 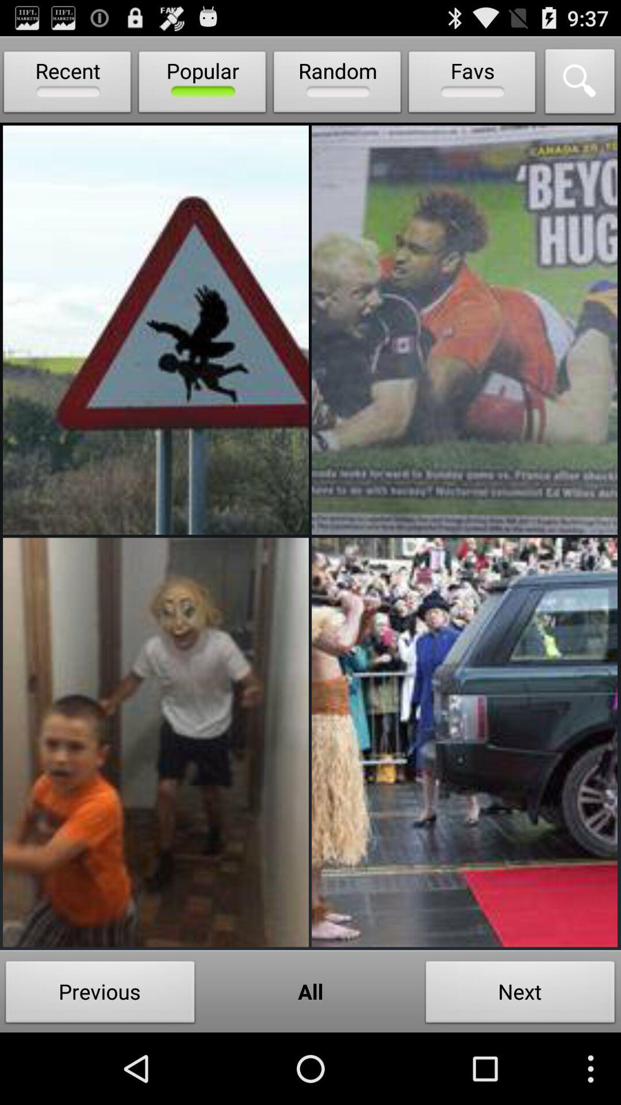 What do you see at coordinates (580, 84) in the screenshot?
I see `click icon next to favs item` at bounding box center [580, 84].